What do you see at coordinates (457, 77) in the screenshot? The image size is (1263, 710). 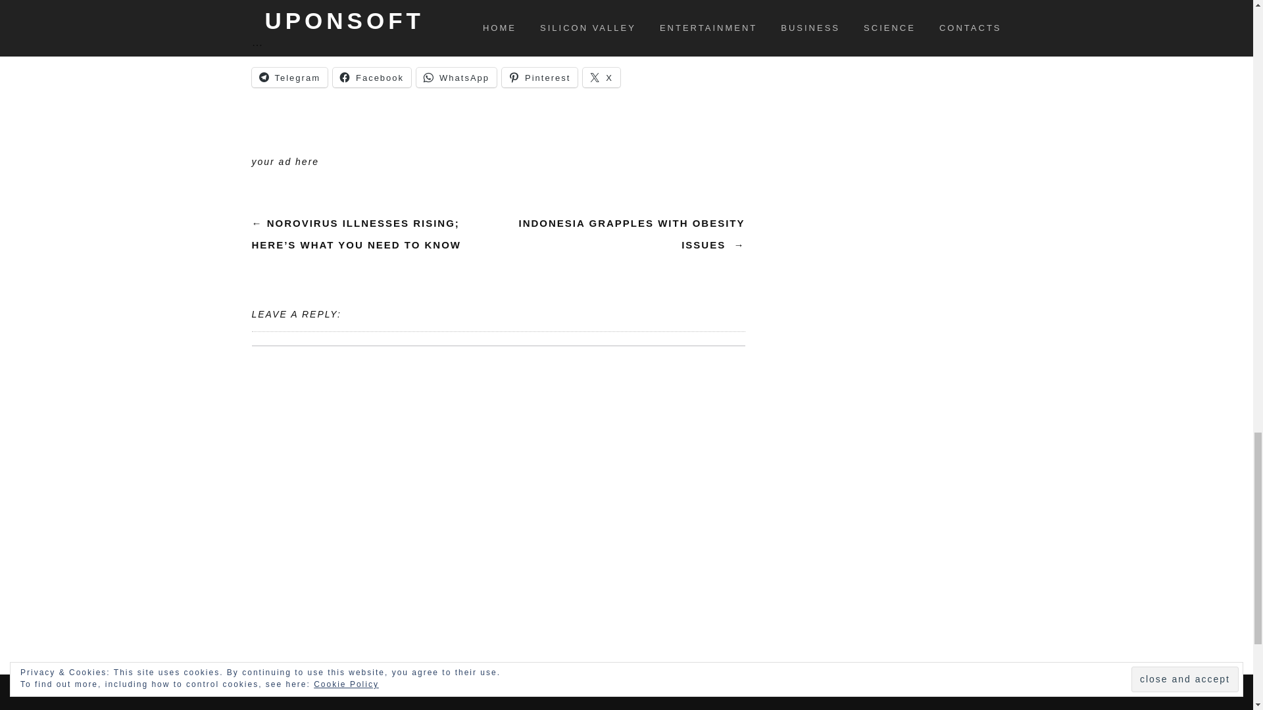 I see `WhatsApp` at bounding box center [457, 77].